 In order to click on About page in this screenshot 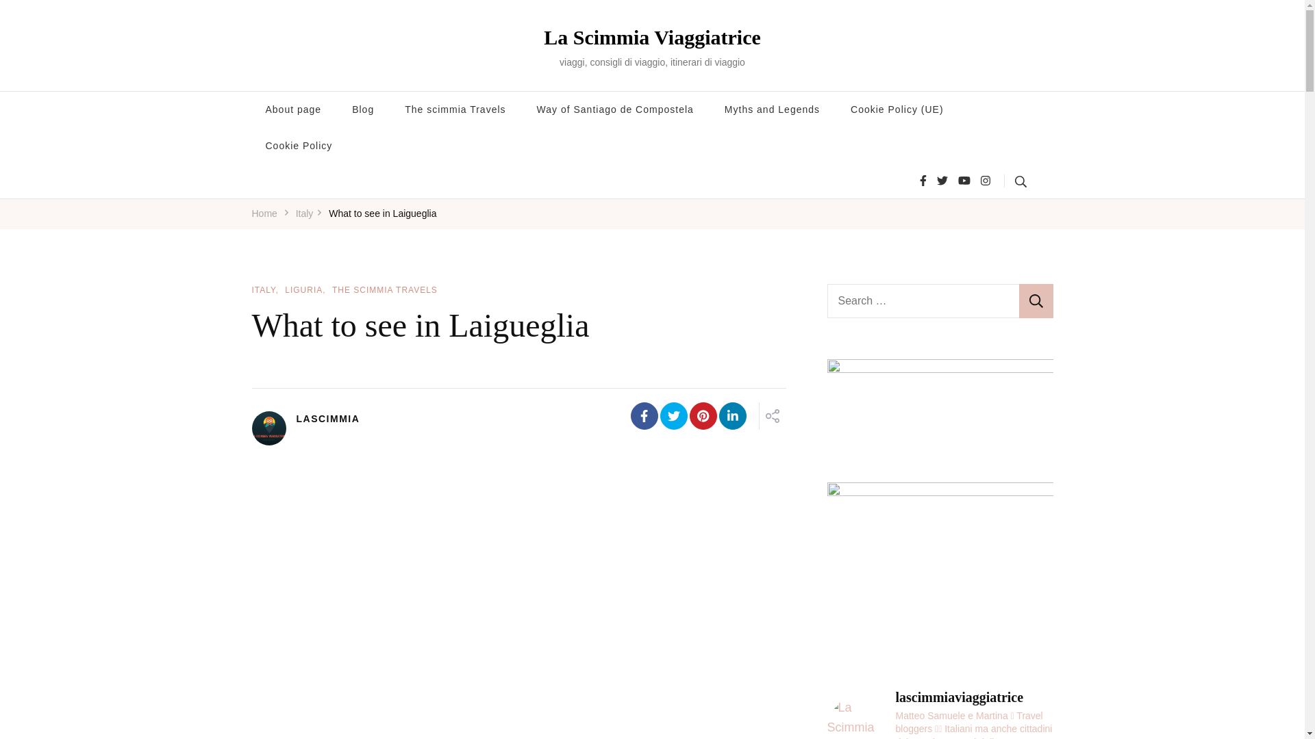, I will do `click(293, 109)`.